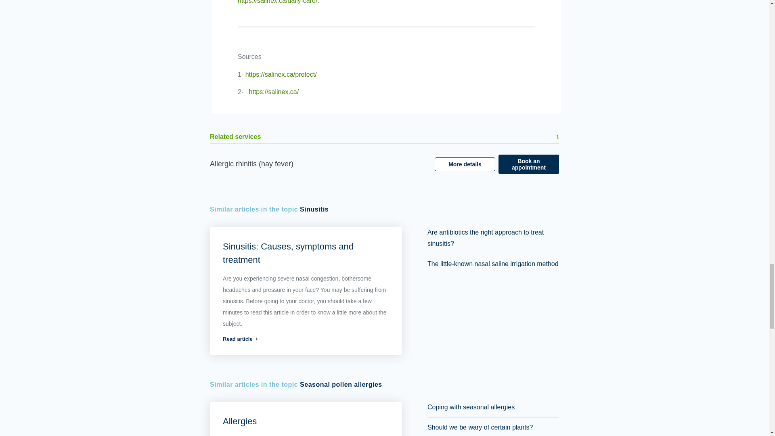 The height and width of the screenshot is (436, 775). I want to click on Coping with seasonal allergies, so click(471, 407).